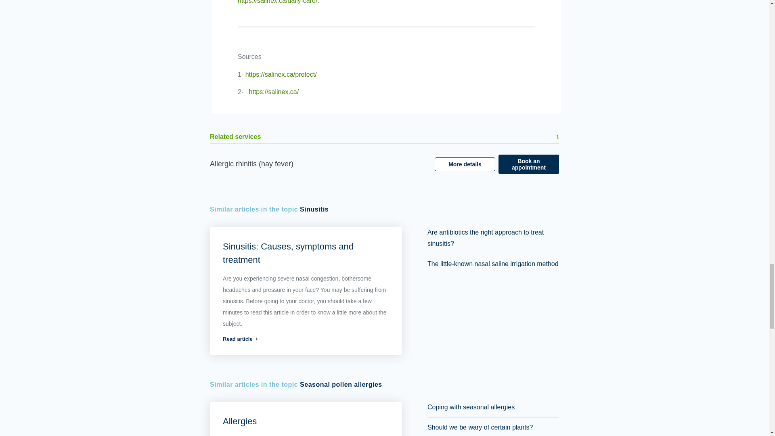 The height and width of the screenshot is (436, 775). I want to click on Coping with seasonal allergies, so click(471, 407).